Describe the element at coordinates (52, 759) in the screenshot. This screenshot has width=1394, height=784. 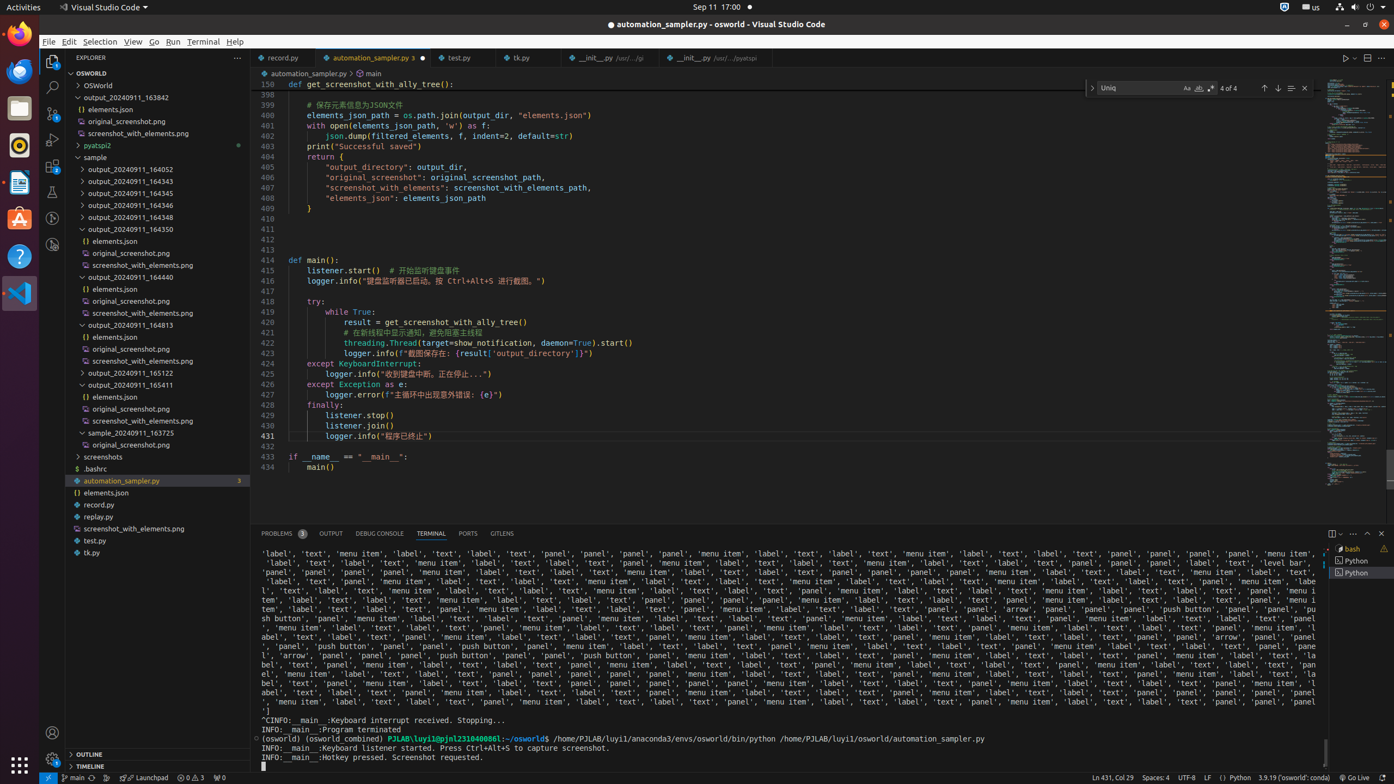
I see `Manage - New Code update available.` at that location.